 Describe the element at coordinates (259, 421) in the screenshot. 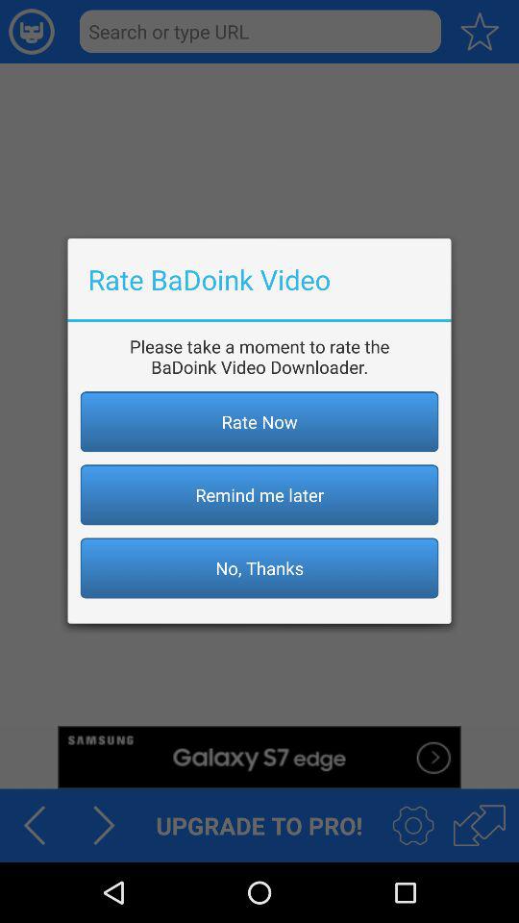

I see `choose the item above the remind me later item` at that location.